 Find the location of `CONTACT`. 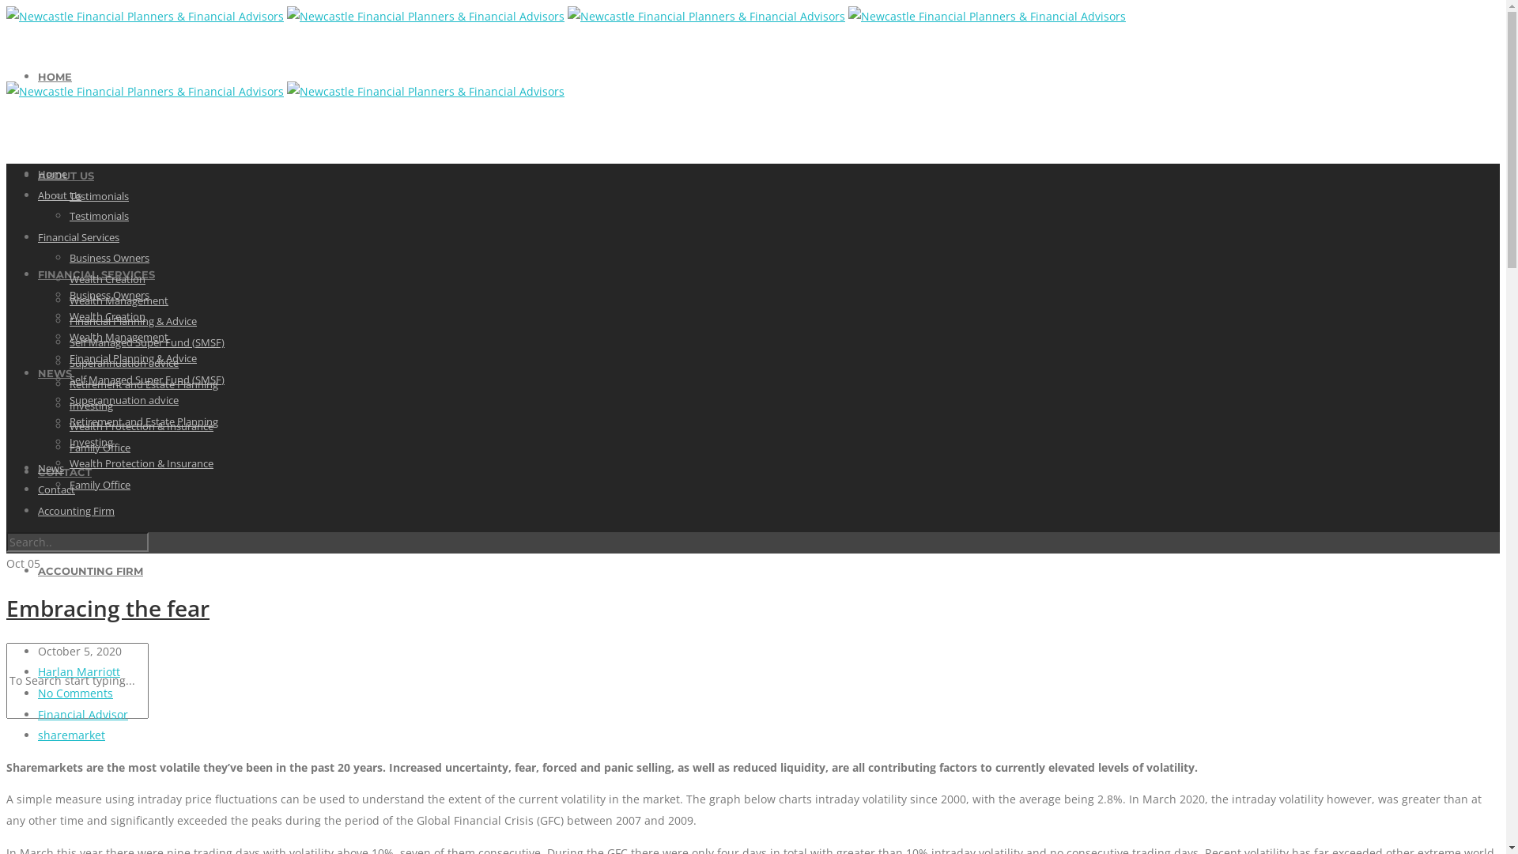

CONTACT is located at coordinates (65, 472).